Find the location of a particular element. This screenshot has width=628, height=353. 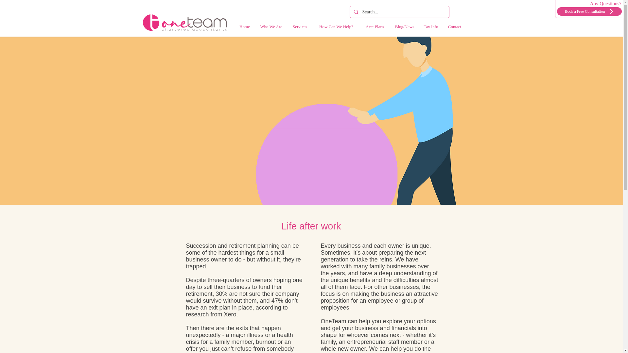

Tax Info is located at coordinates (430, 26).